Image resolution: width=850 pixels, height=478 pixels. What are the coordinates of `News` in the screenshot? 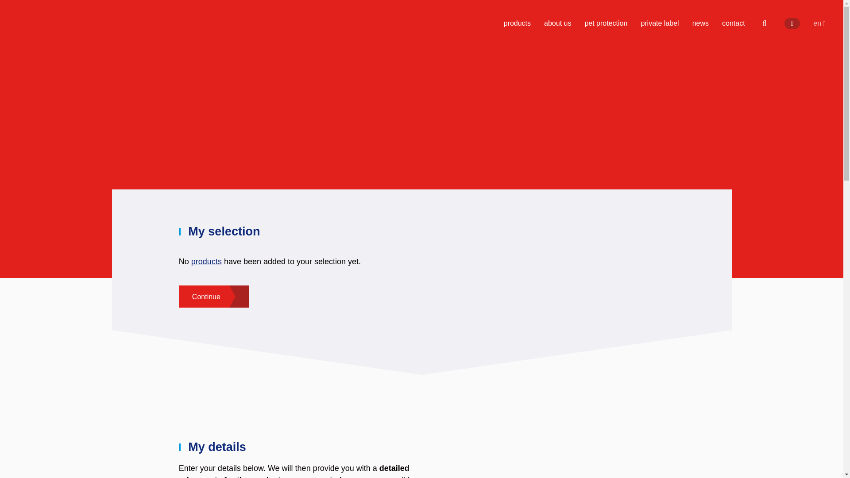 It's located at (700, 23).